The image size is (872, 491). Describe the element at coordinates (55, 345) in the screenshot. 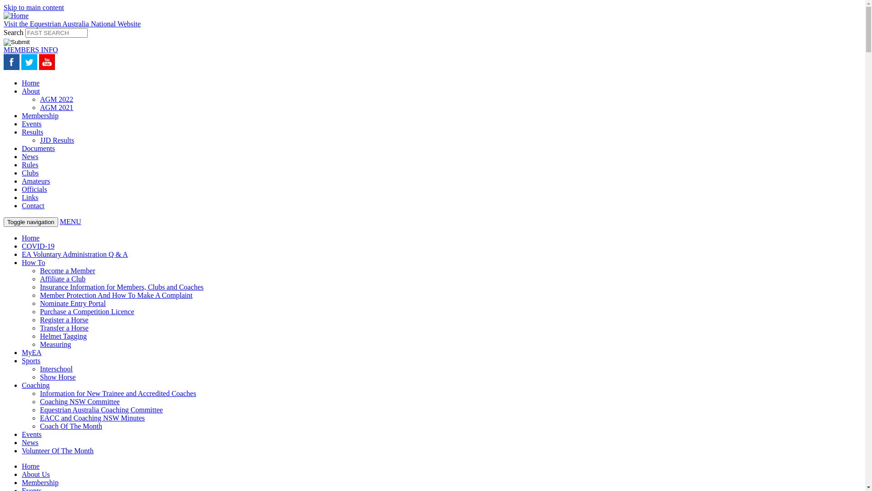

I see `Measuring` at that location.